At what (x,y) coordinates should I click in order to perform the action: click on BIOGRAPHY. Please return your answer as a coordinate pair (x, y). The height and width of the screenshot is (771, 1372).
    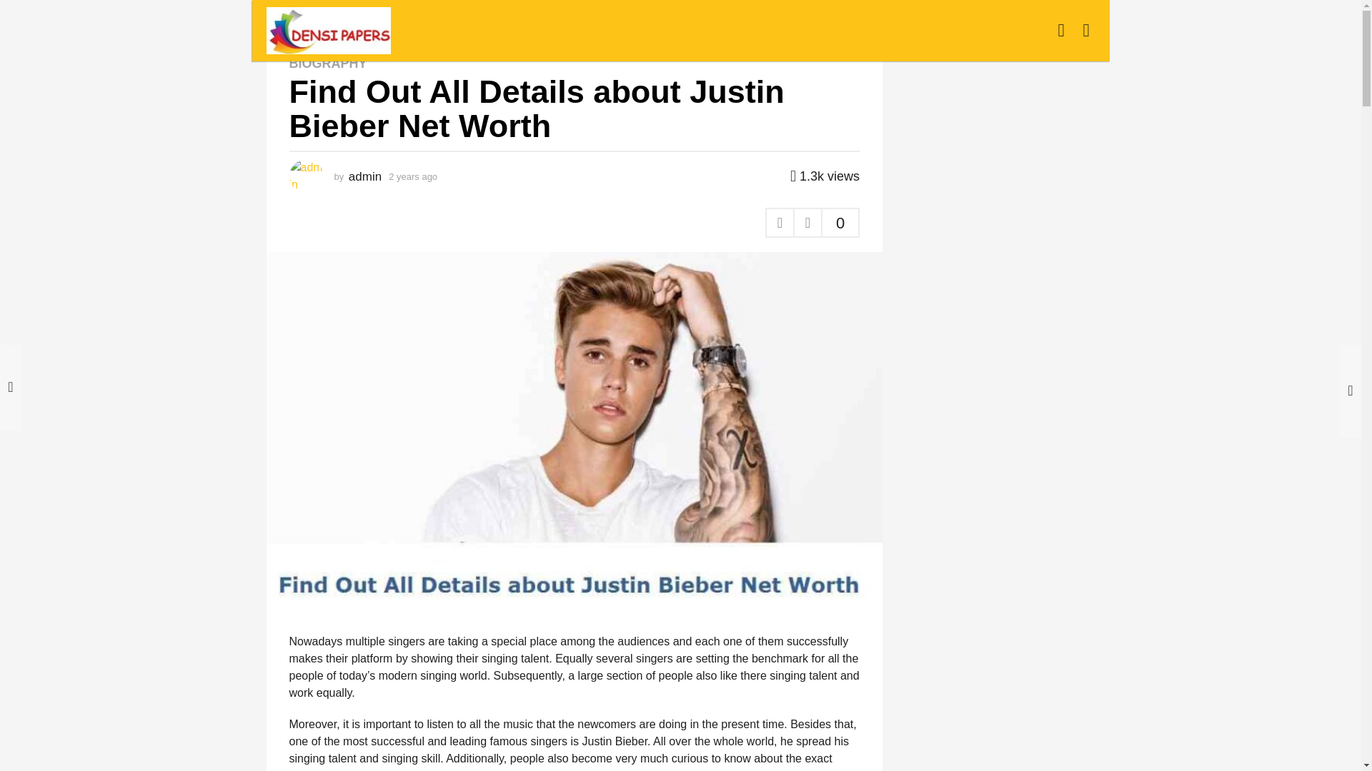
    Looking at the image, I should click on (327, 63).